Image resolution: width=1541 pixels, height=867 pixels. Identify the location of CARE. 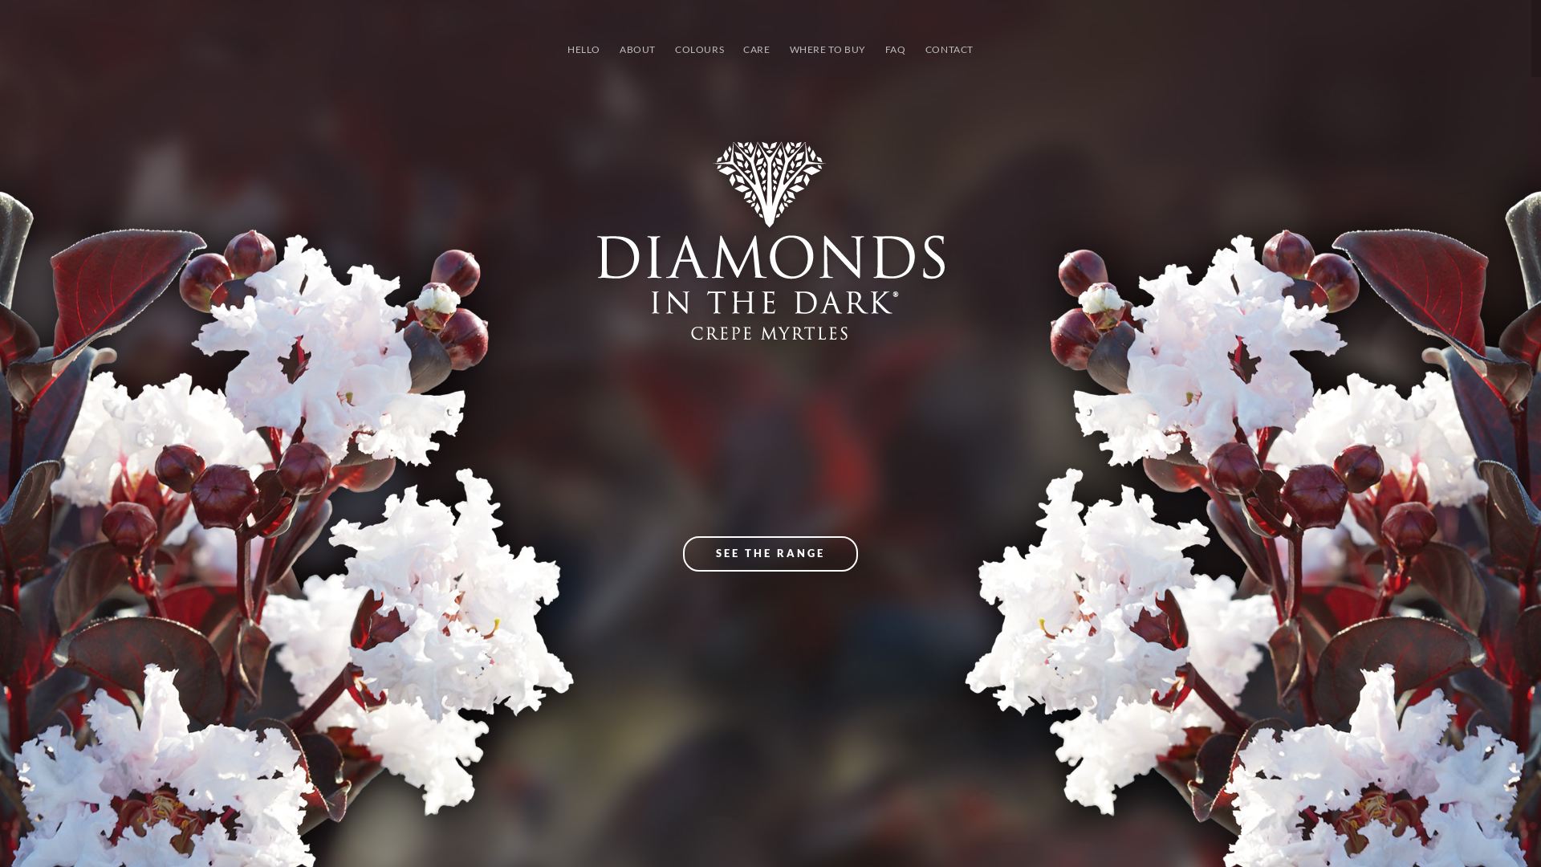
(756, 50).